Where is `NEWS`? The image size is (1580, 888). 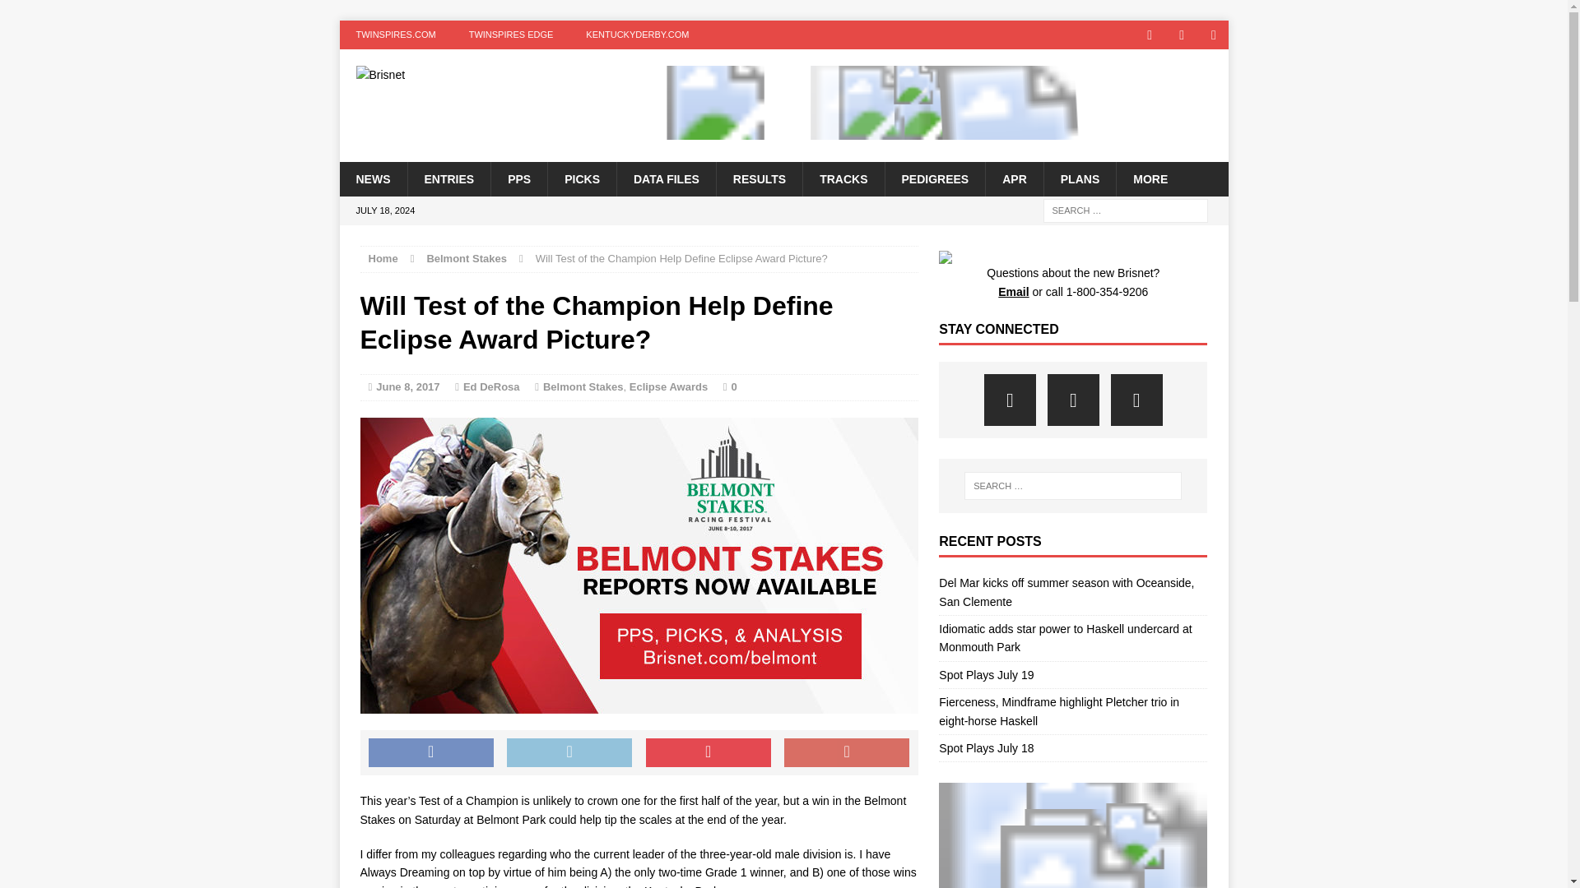
NEWS is located at coordinates (372, 178).